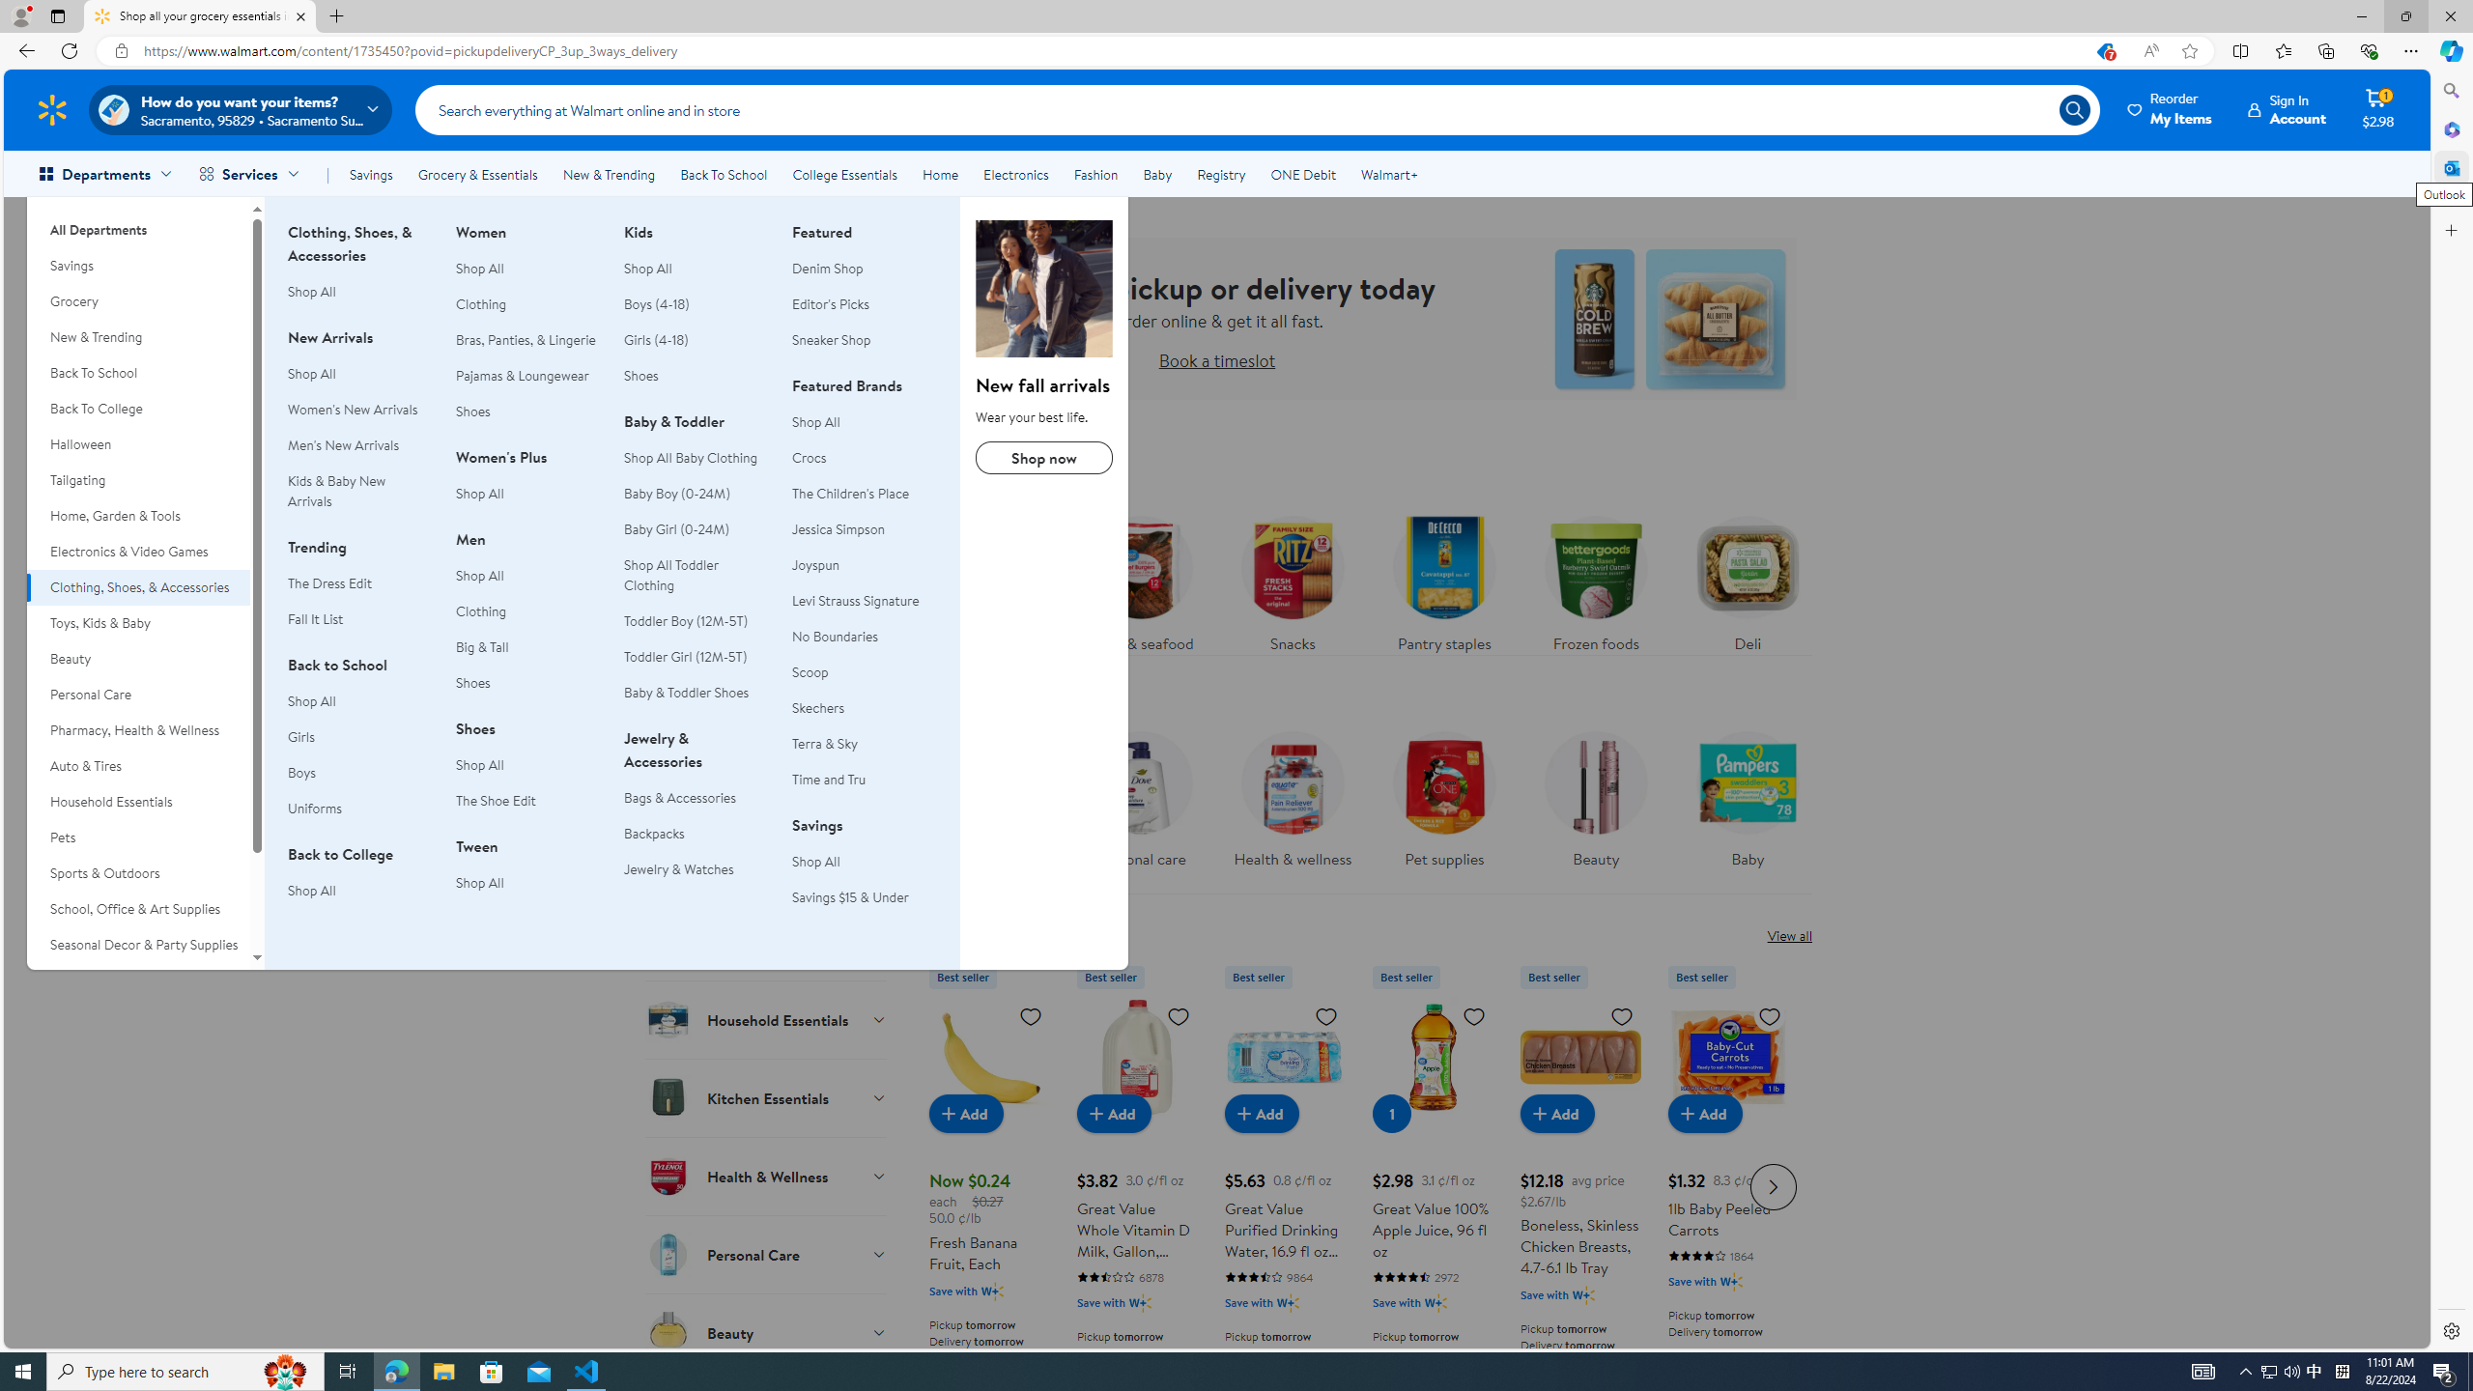 The height and width of the screenshot is (1391, 2473). What do you see at coordinates (864, 708) in the screenshot?
I see `Skechers` at bounding box center [864, 708].